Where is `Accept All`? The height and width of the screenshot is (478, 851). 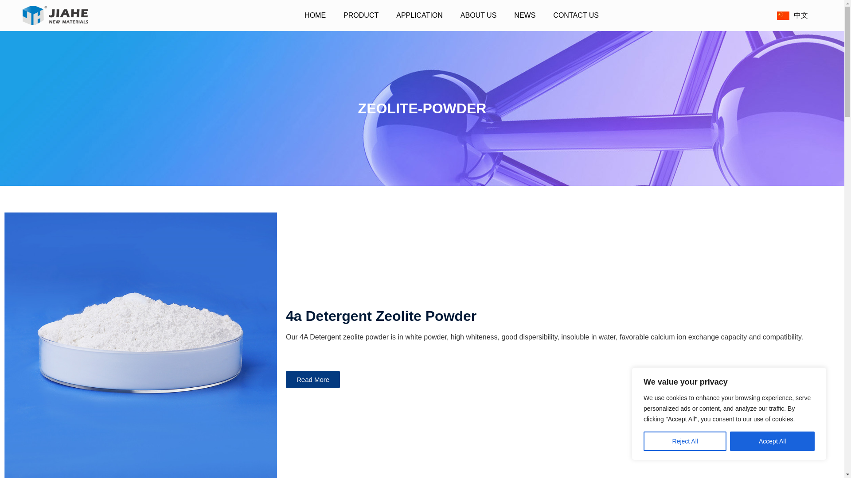 Accept All is located at coordinates (772, 441).